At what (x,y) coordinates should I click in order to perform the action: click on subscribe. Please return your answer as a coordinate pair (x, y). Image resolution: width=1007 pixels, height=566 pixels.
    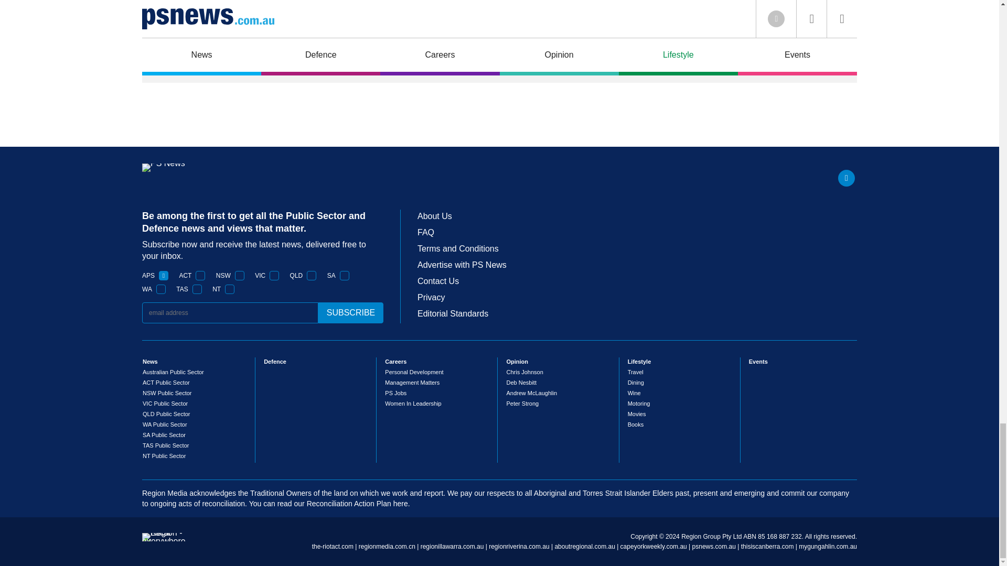
    Looking at the image, I should click on (350, 312).